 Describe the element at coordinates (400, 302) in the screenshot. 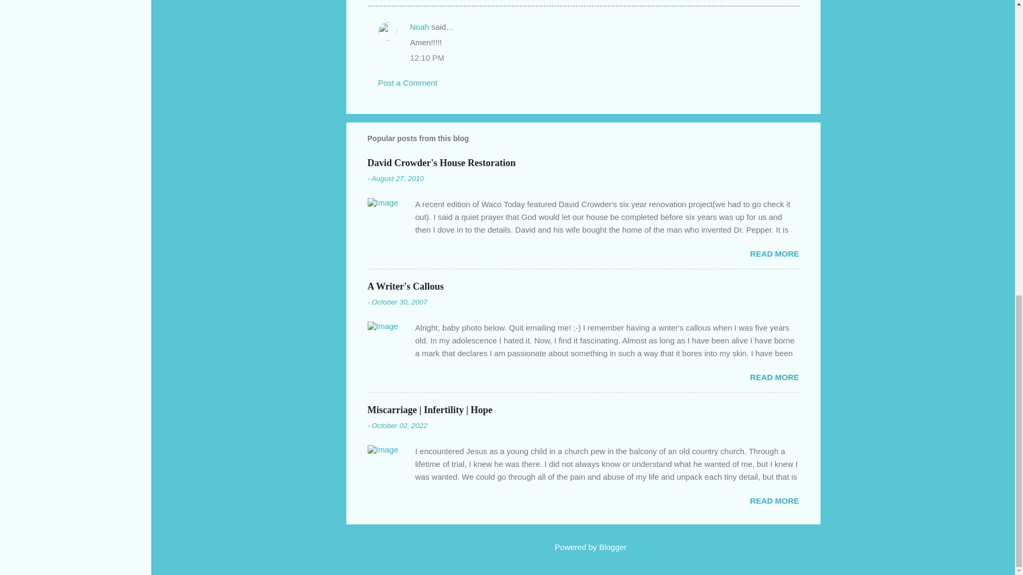

I see `October 30, 2007` at that location.